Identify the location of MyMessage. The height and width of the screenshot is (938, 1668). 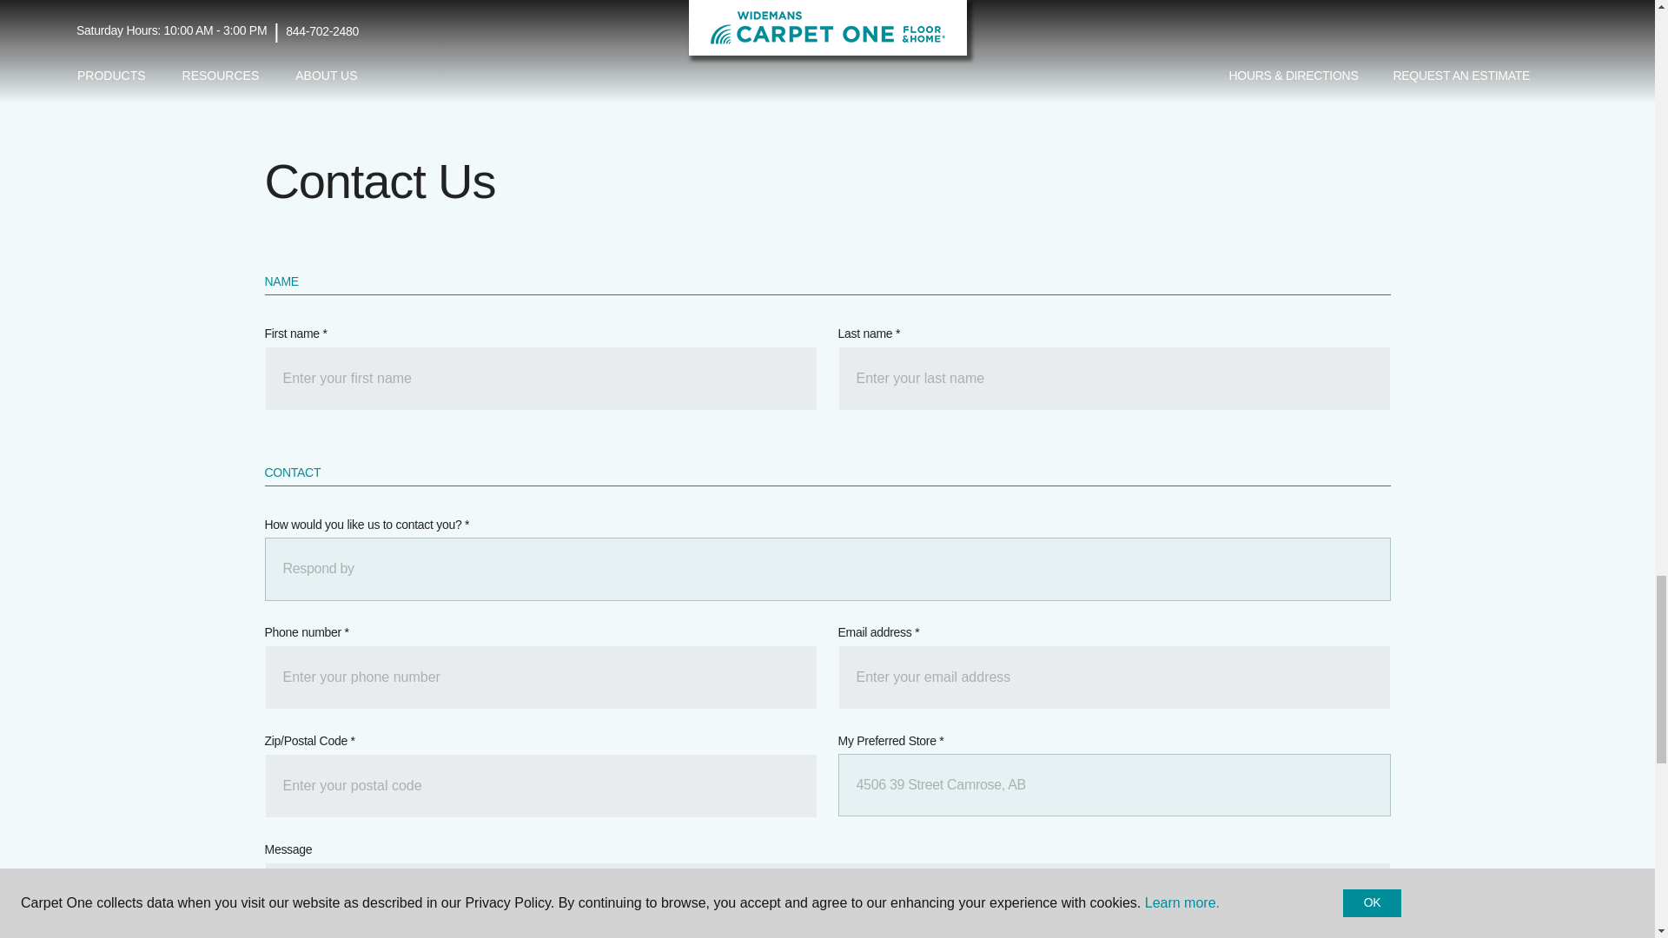
(826, 900).